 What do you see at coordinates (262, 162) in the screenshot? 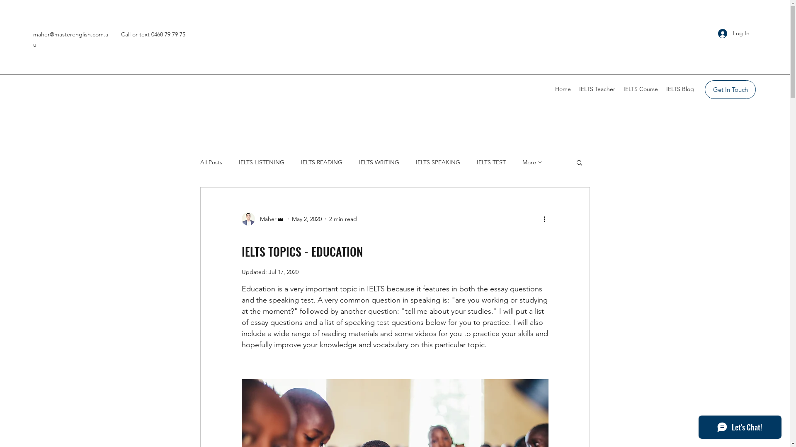
I see `IELTS LISTENING` at bounding box center [262, 162].